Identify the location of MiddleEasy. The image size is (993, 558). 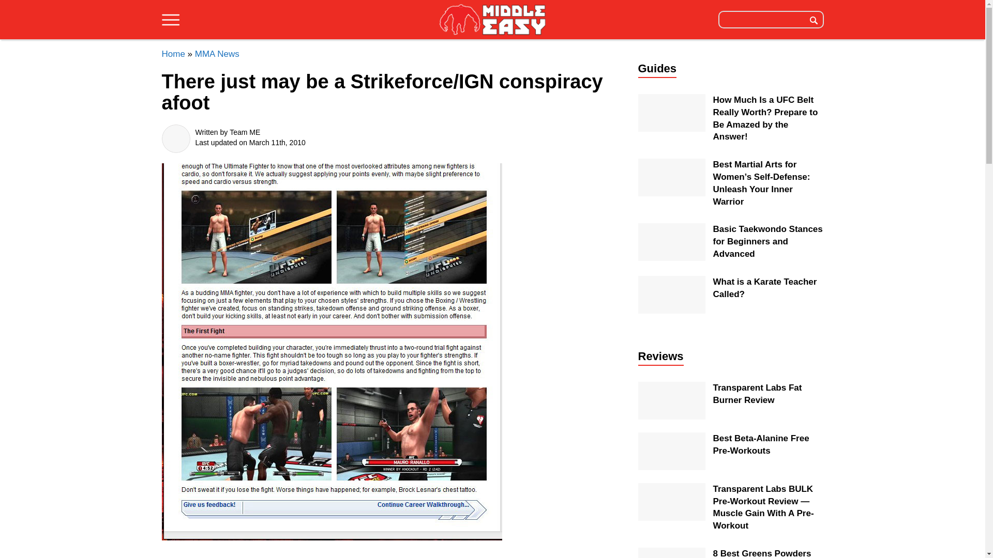
(492, 19).